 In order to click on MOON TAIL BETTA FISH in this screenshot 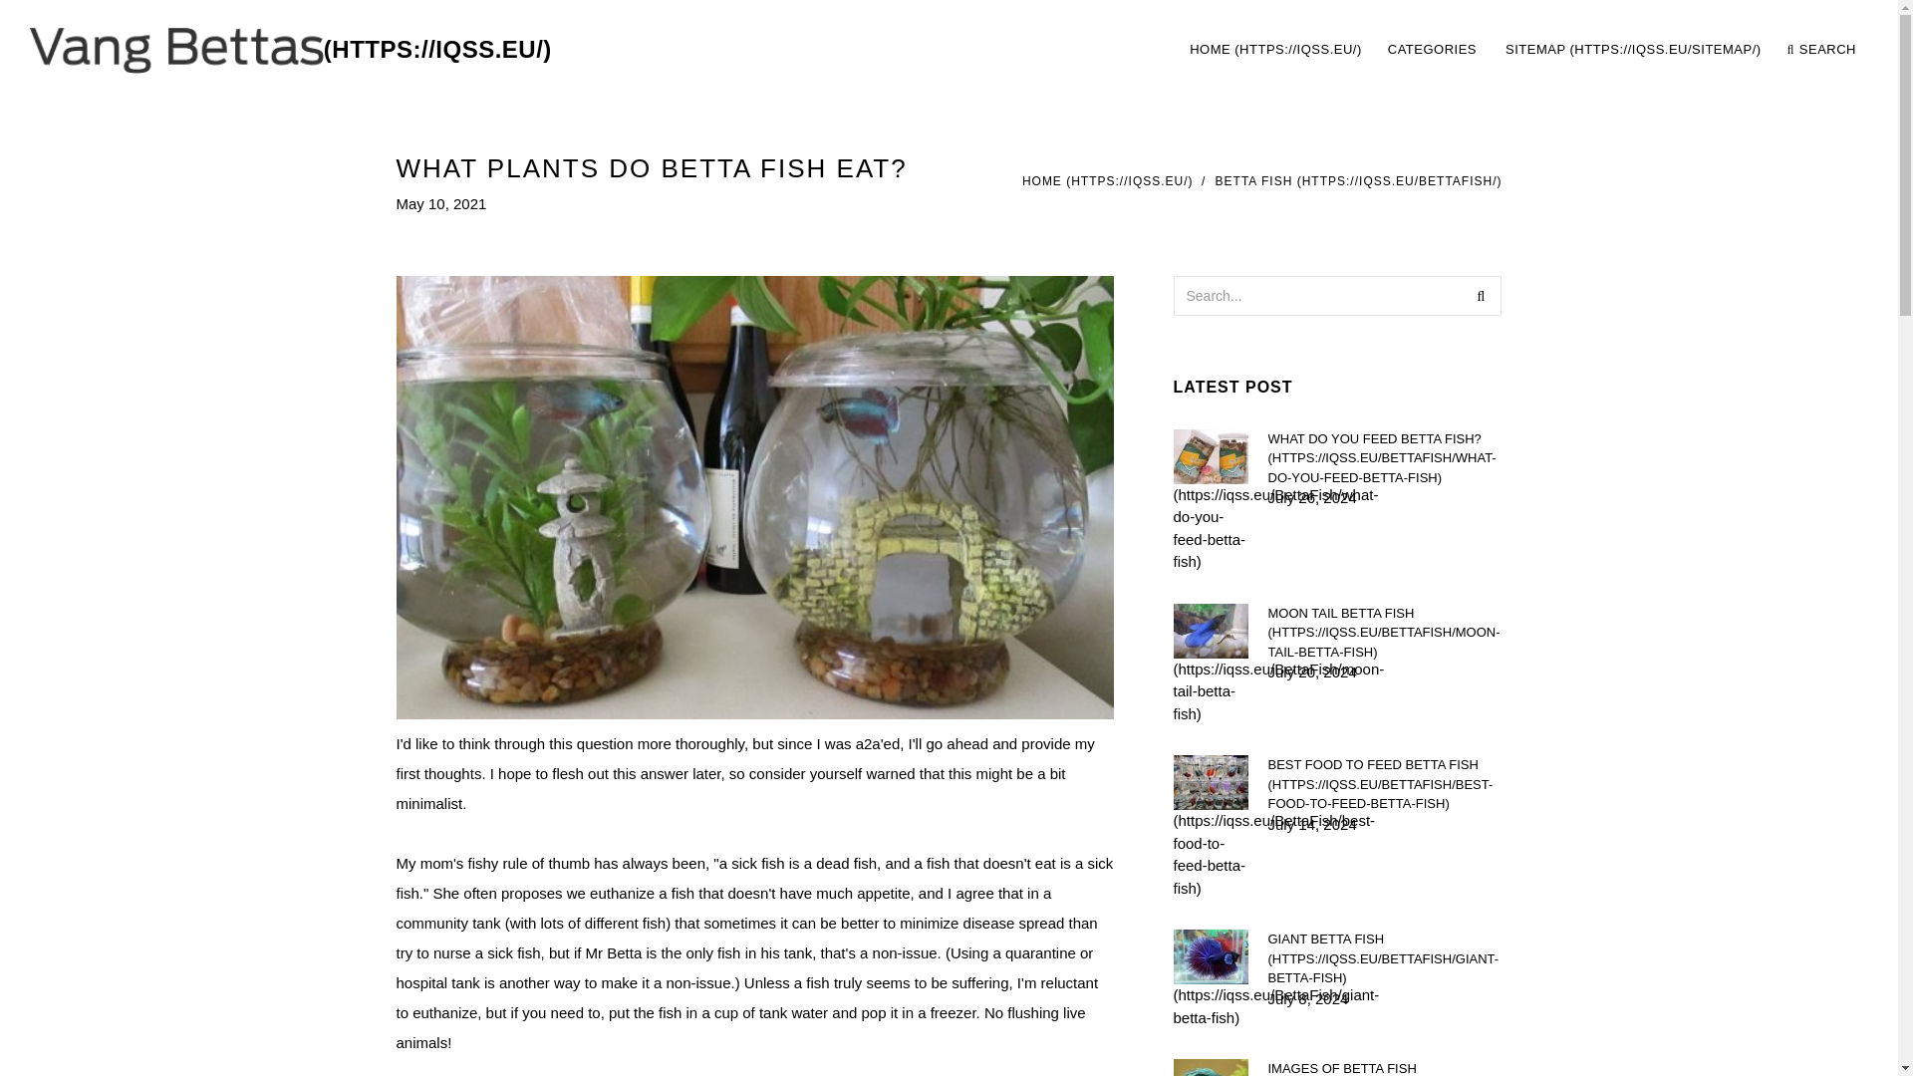, I will do `click(1384, 457)`.